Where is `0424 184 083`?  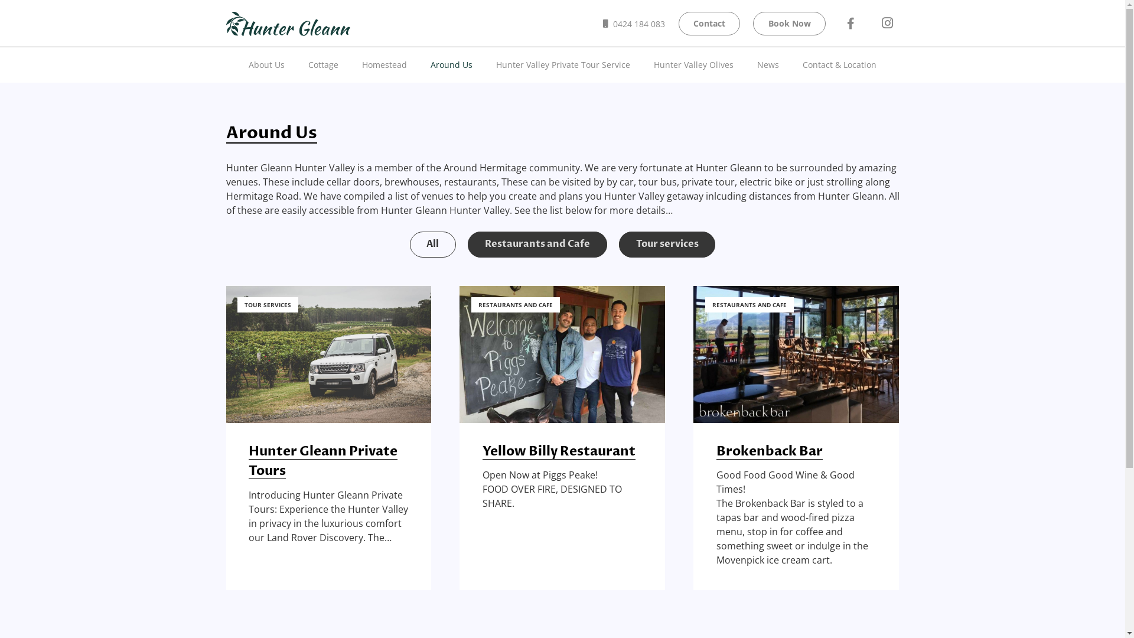 0424 184 083 is located at coordinates (634, 24).